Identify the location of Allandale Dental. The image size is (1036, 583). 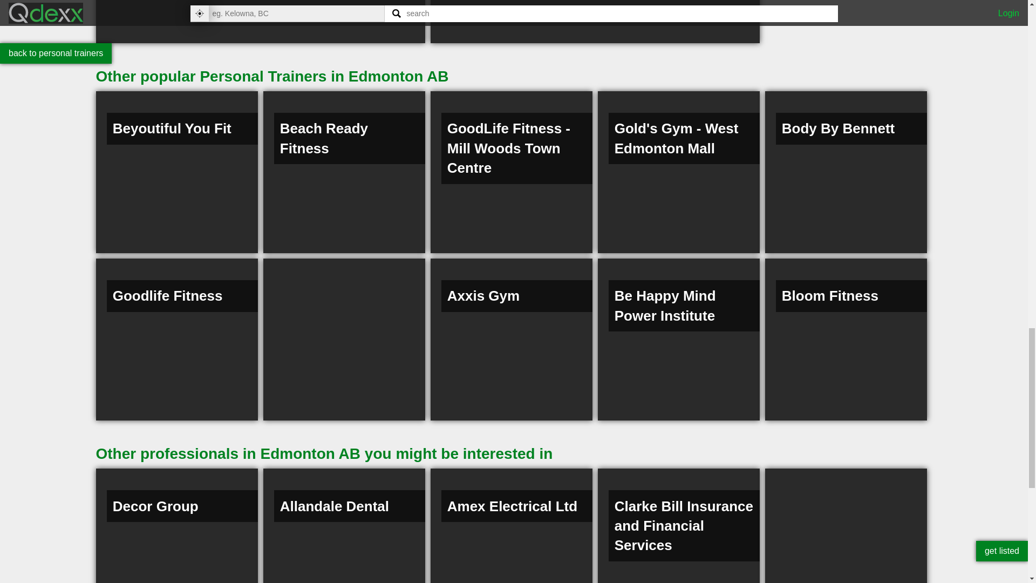
(344, 526).